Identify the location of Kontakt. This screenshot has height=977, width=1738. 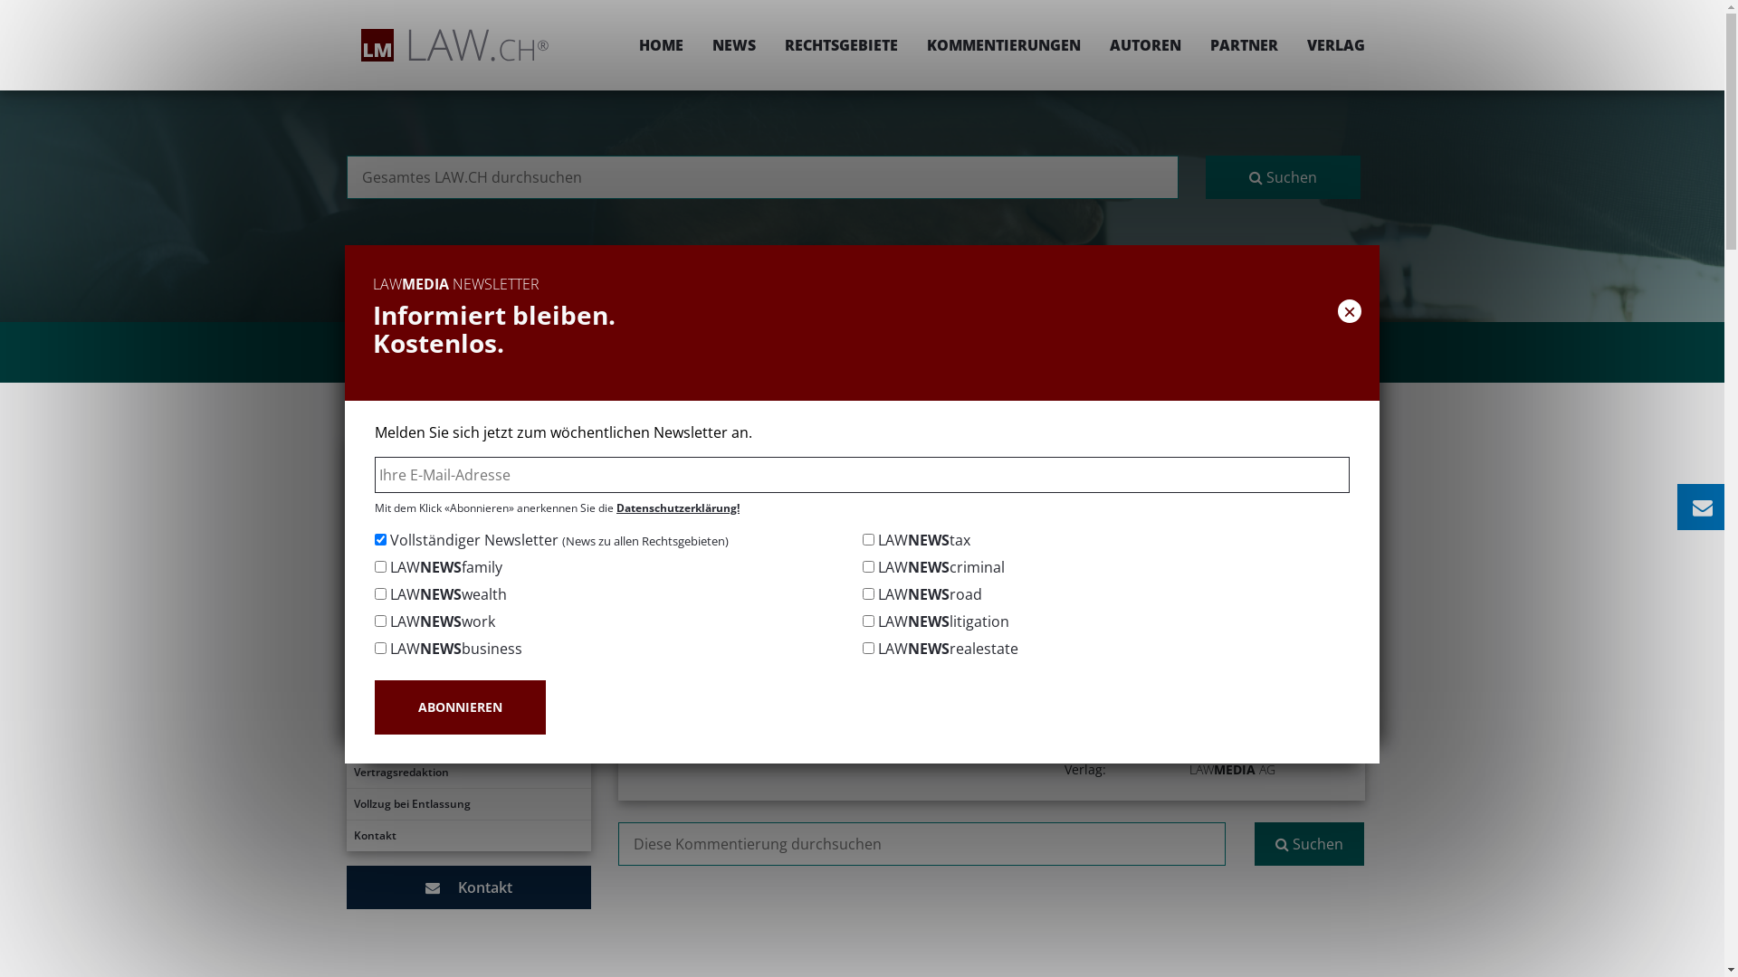
(468, 836).